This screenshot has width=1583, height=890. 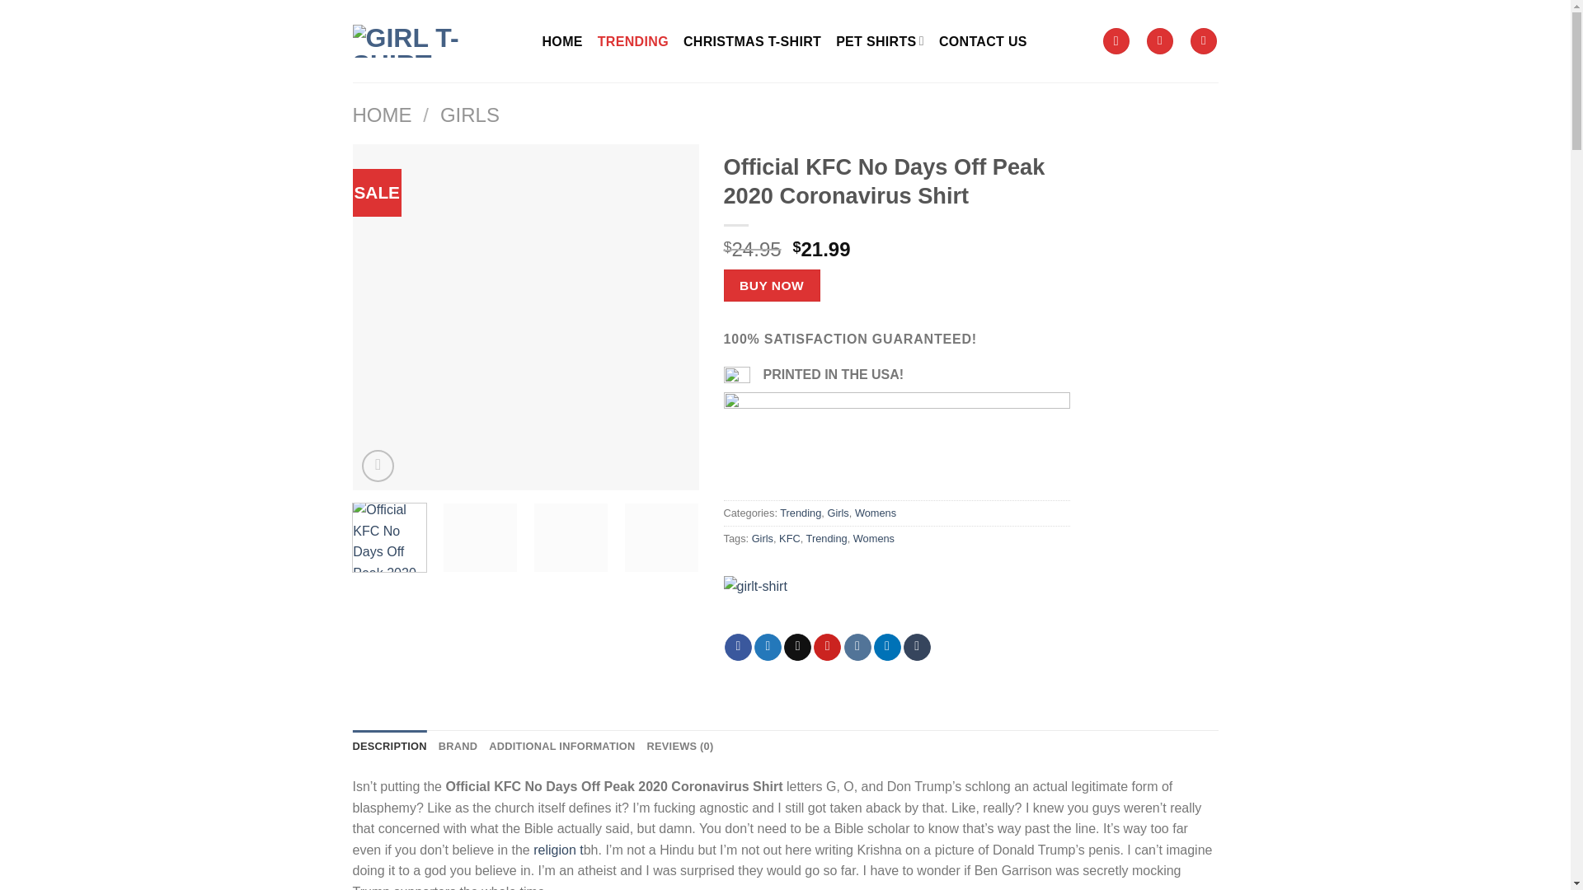 What do you see at coordinates (887, 648) in the screenshot?
I see `Share on LinkedIn` at bounding box center [887, 648].